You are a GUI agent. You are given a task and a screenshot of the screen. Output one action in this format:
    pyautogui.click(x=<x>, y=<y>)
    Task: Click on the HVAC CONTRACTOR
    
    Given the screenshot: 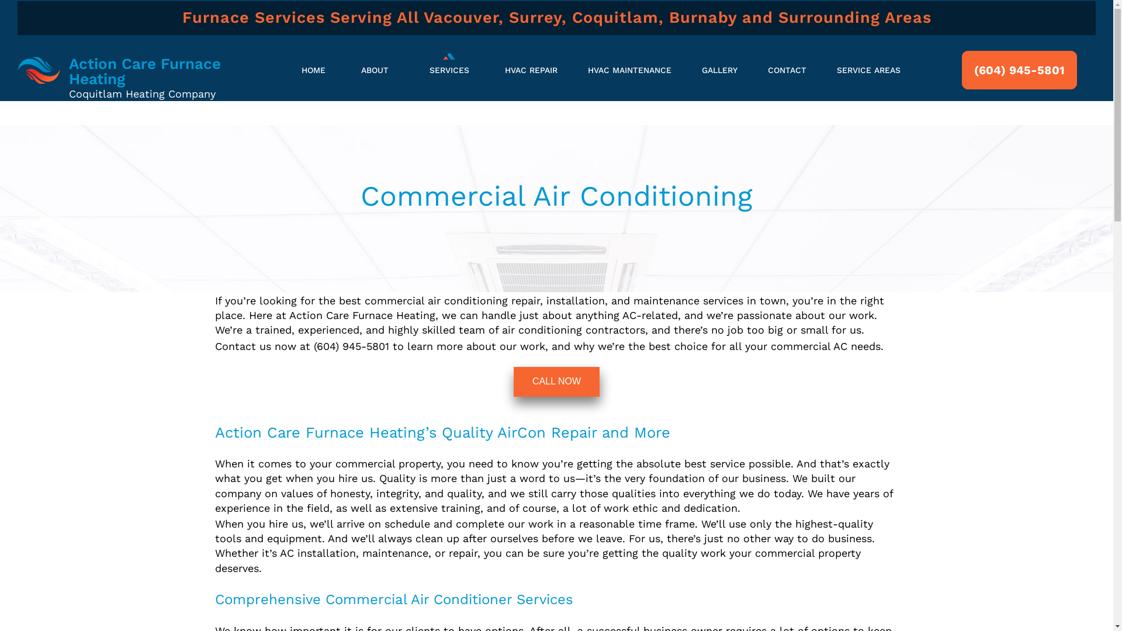 What is the action you would take?
    pyautogui.click(x=461, y=513)
    